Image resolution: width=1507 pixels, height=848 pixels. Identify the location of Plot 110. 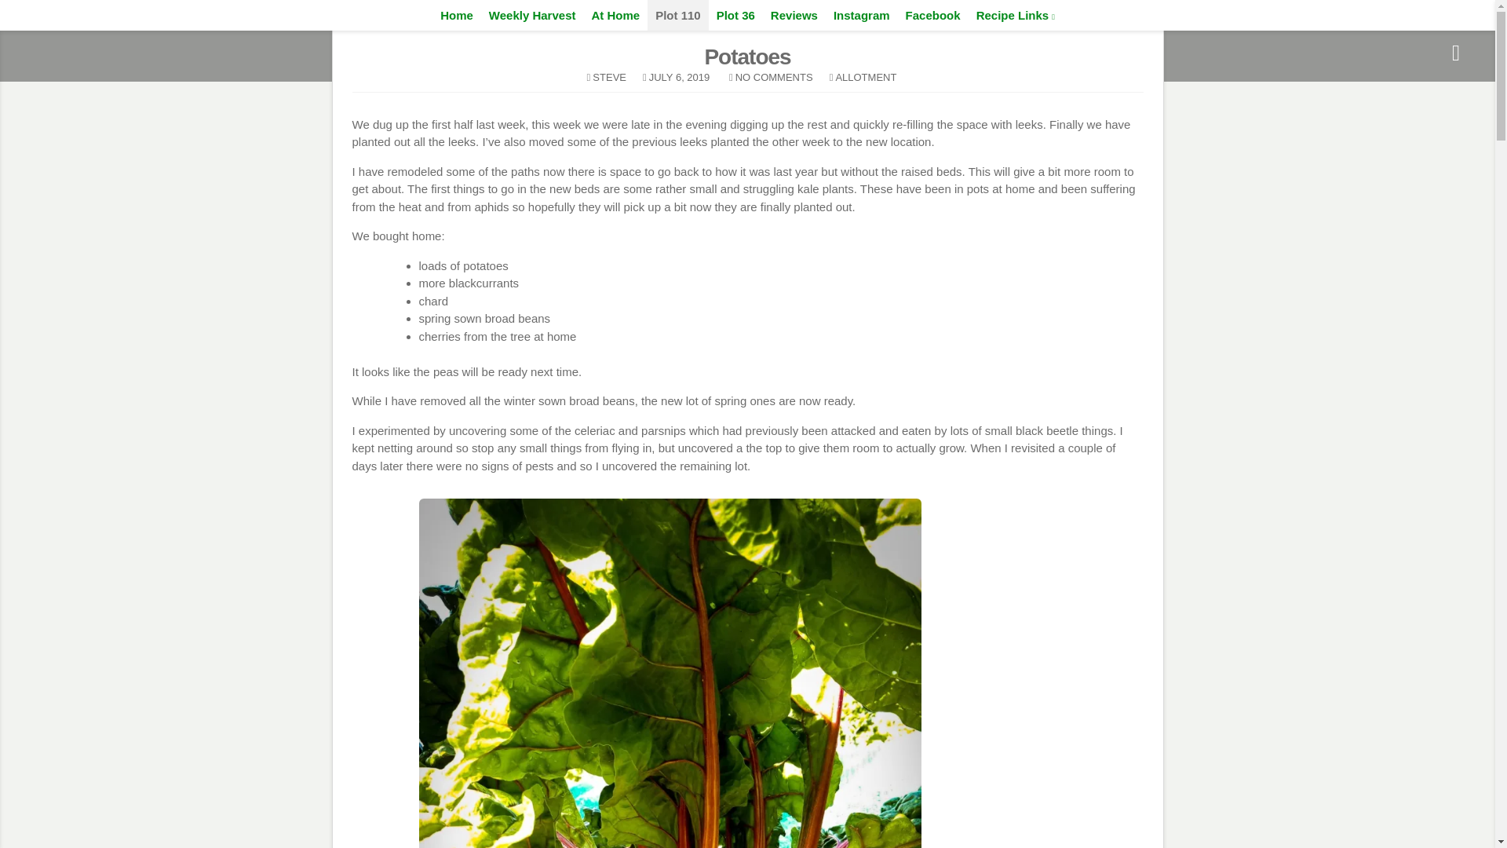
(678, 15).